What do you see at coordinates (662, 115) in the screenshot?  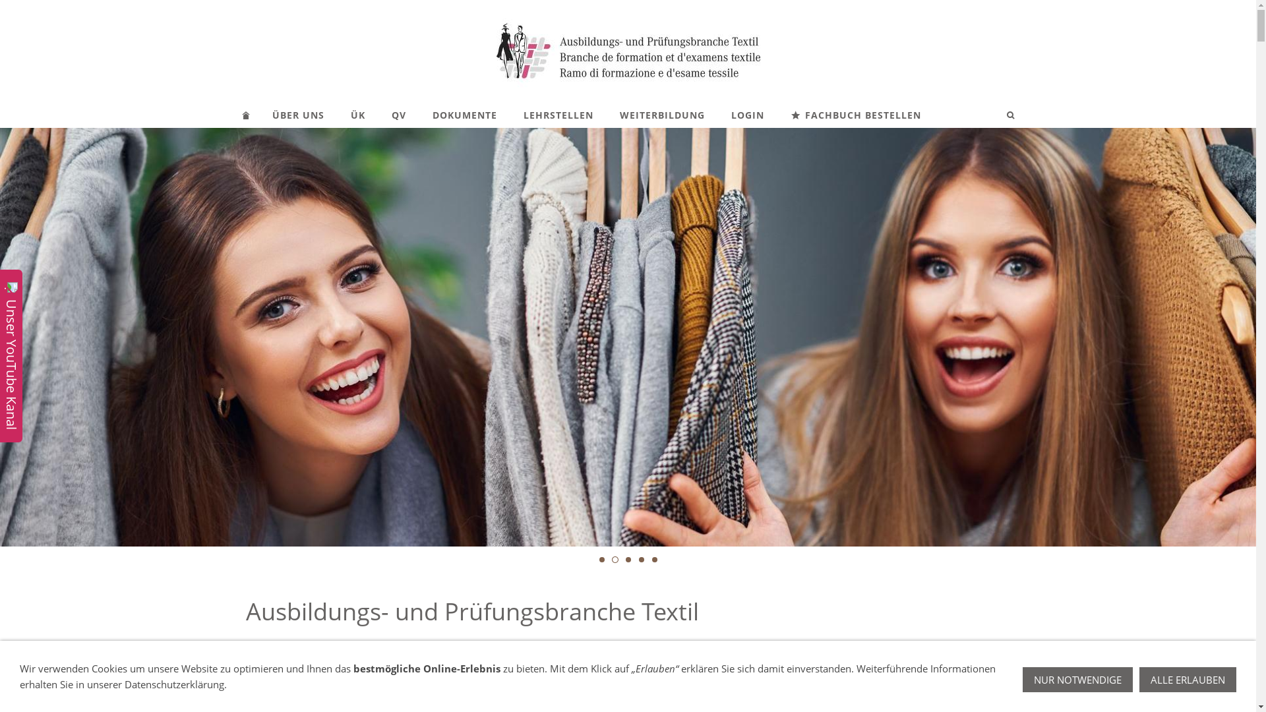 I see `WEITERBILDUNG` at bounding box center [662, 115].